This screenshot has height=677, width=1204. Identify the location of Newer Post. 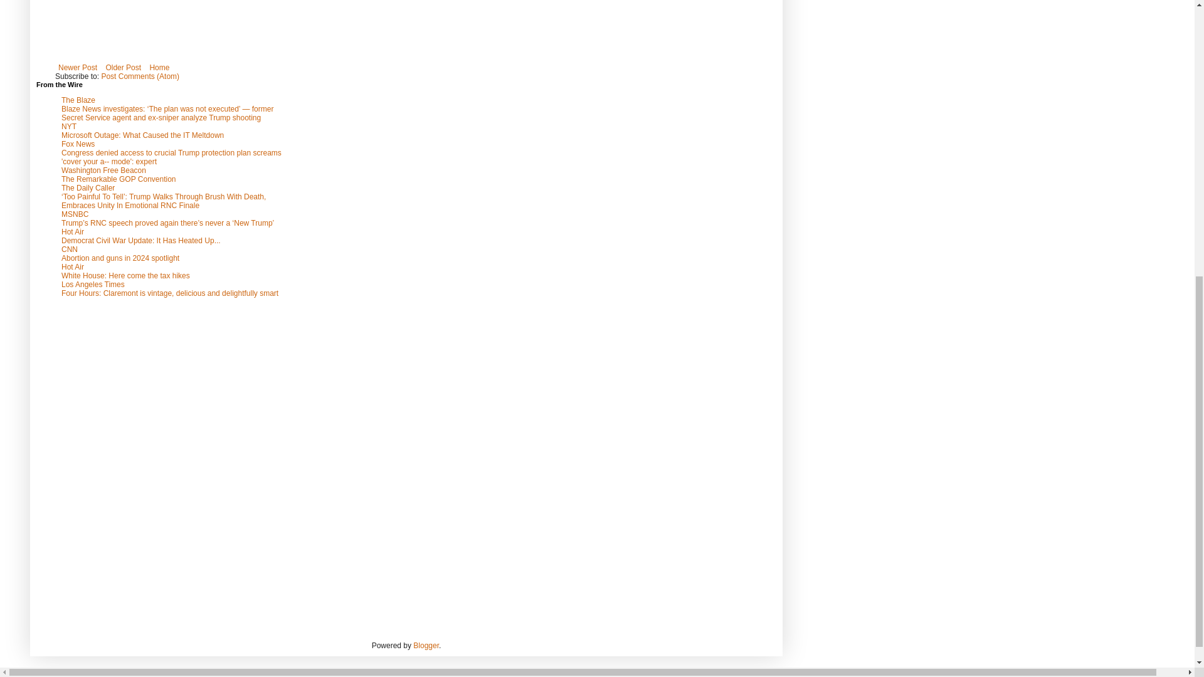
(78, 68).